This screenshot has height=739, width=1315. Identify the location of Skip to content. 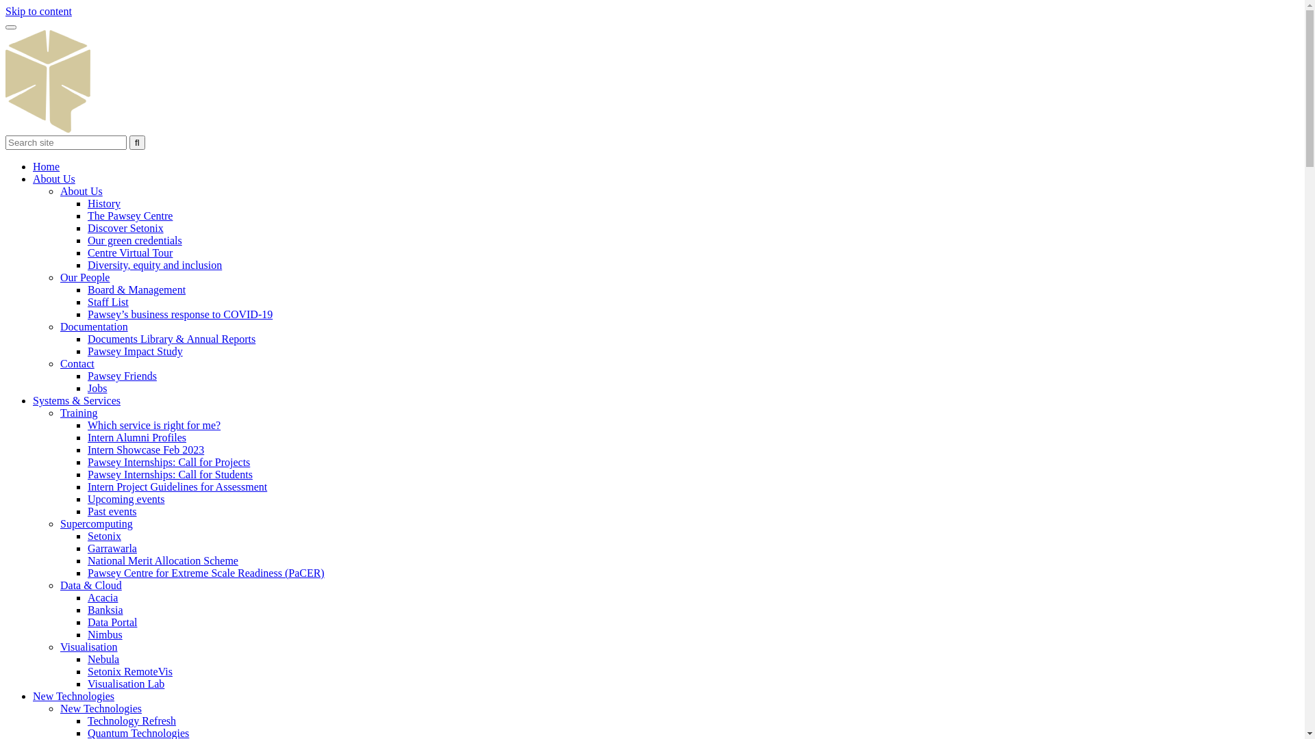
(38, 11).